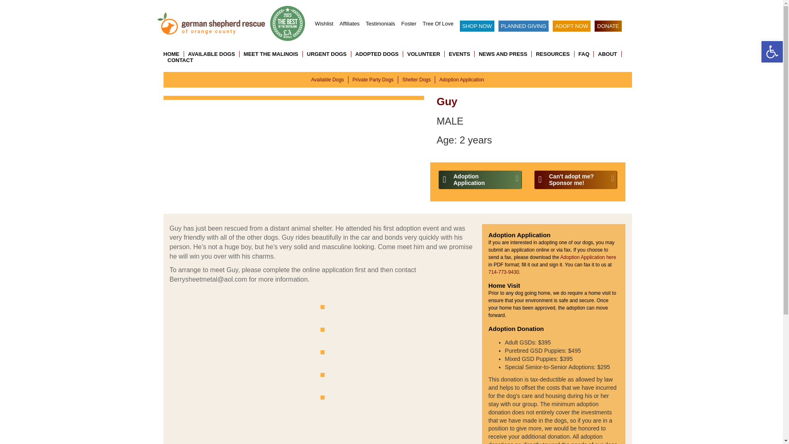 The image size is (789, 444). I want to click on Adoption Application, so click(462, 79).